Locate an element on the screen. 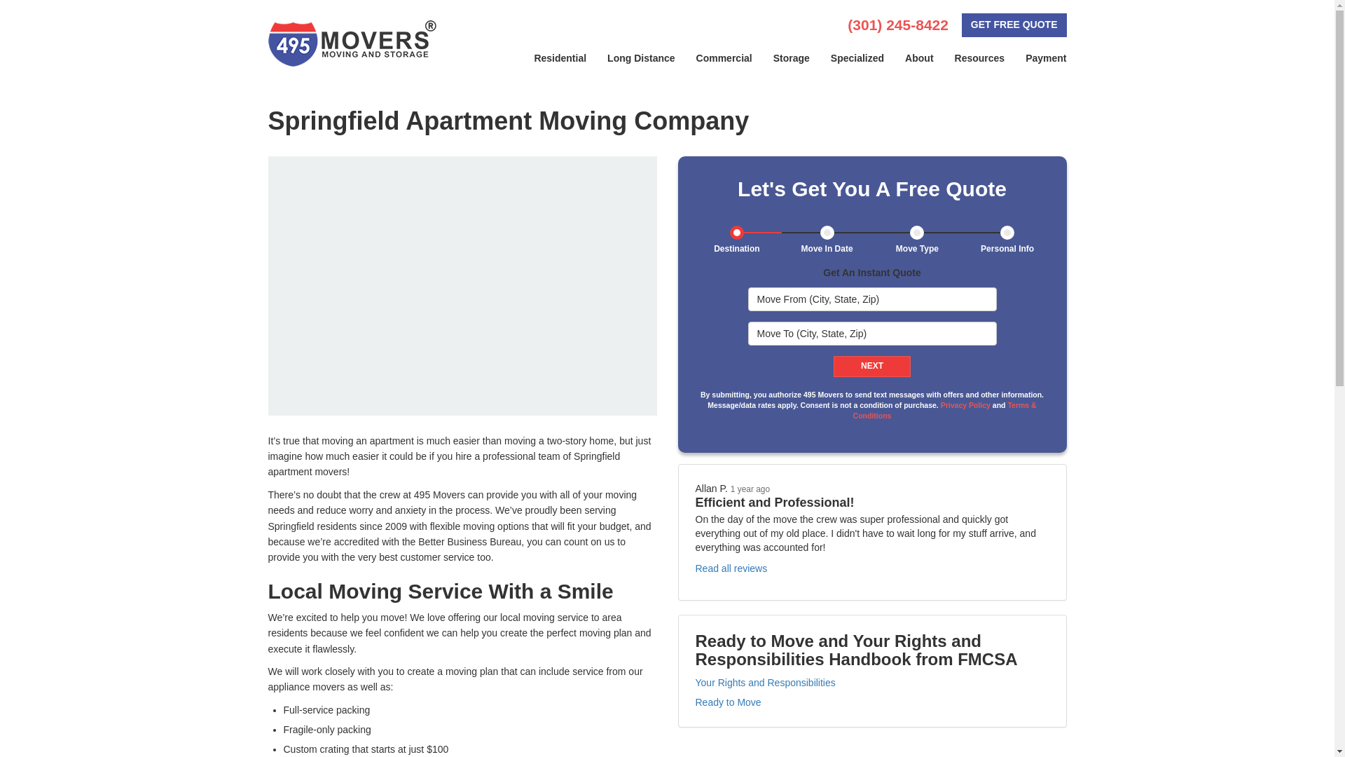  Residential is located at coordinates (560, 58).